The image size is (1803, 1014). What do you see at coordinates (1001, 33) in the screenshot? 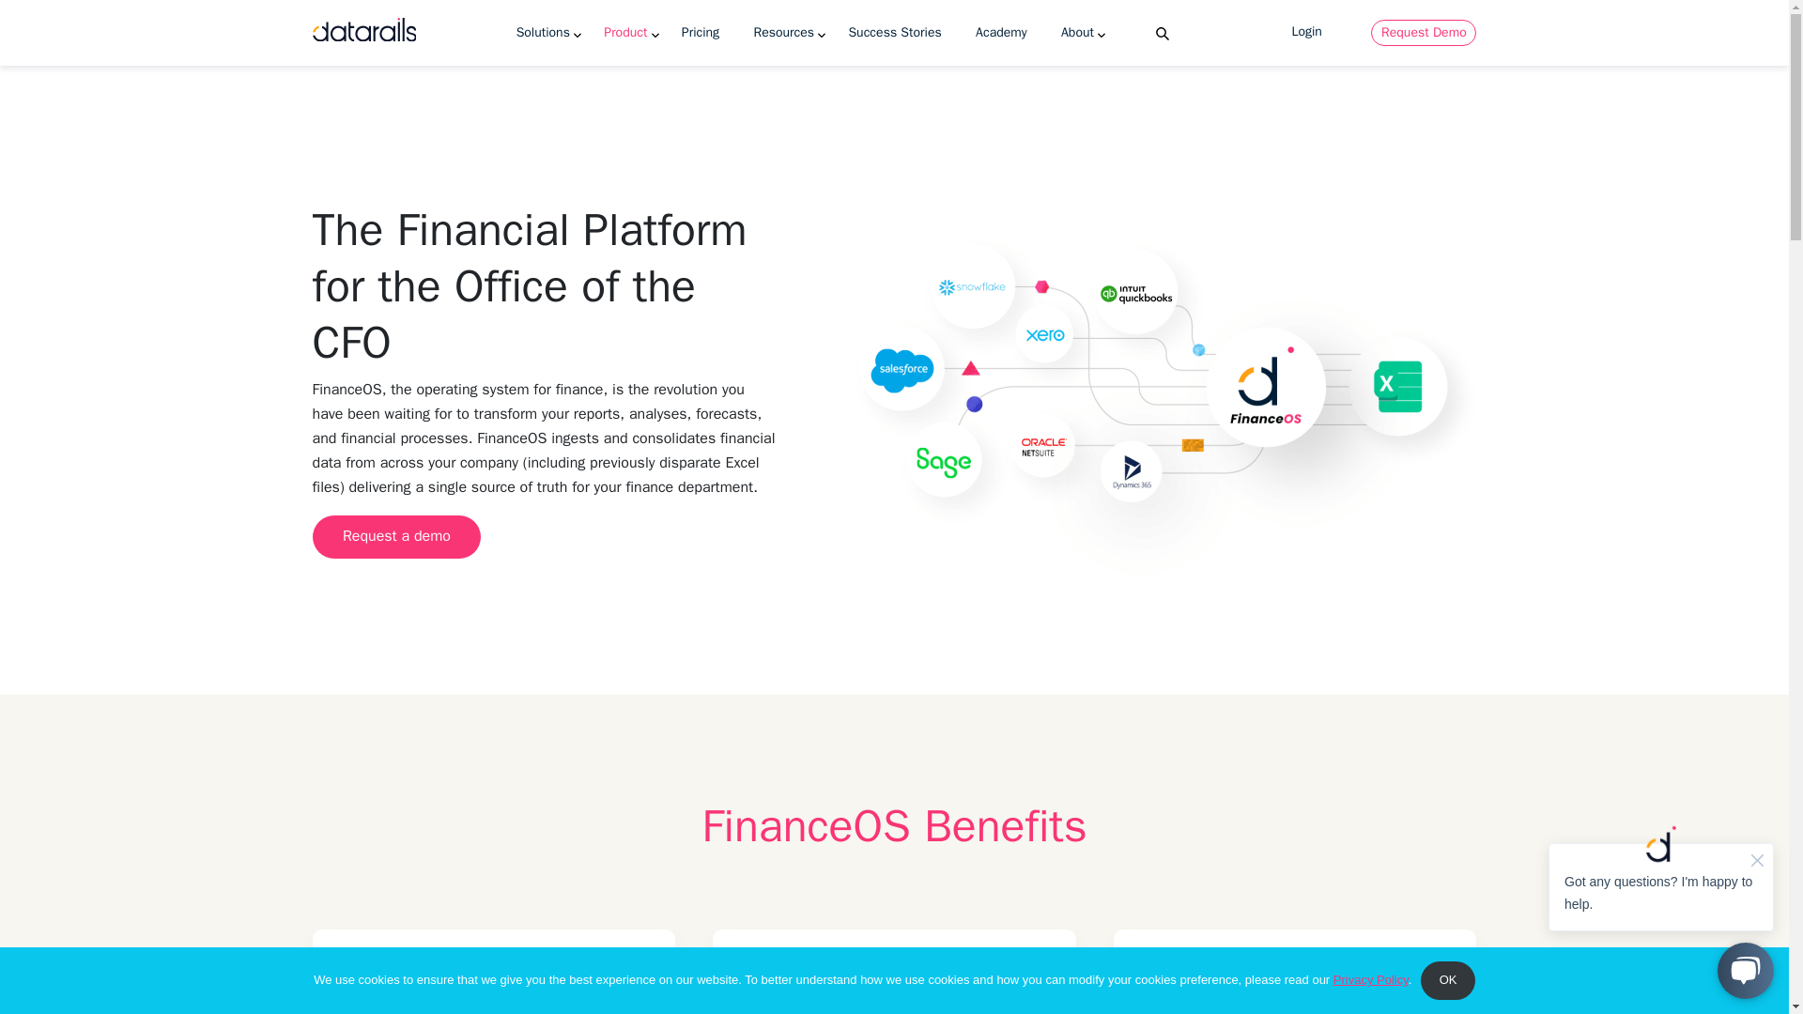
I see `Academy` at bounding box center [1001, 33].